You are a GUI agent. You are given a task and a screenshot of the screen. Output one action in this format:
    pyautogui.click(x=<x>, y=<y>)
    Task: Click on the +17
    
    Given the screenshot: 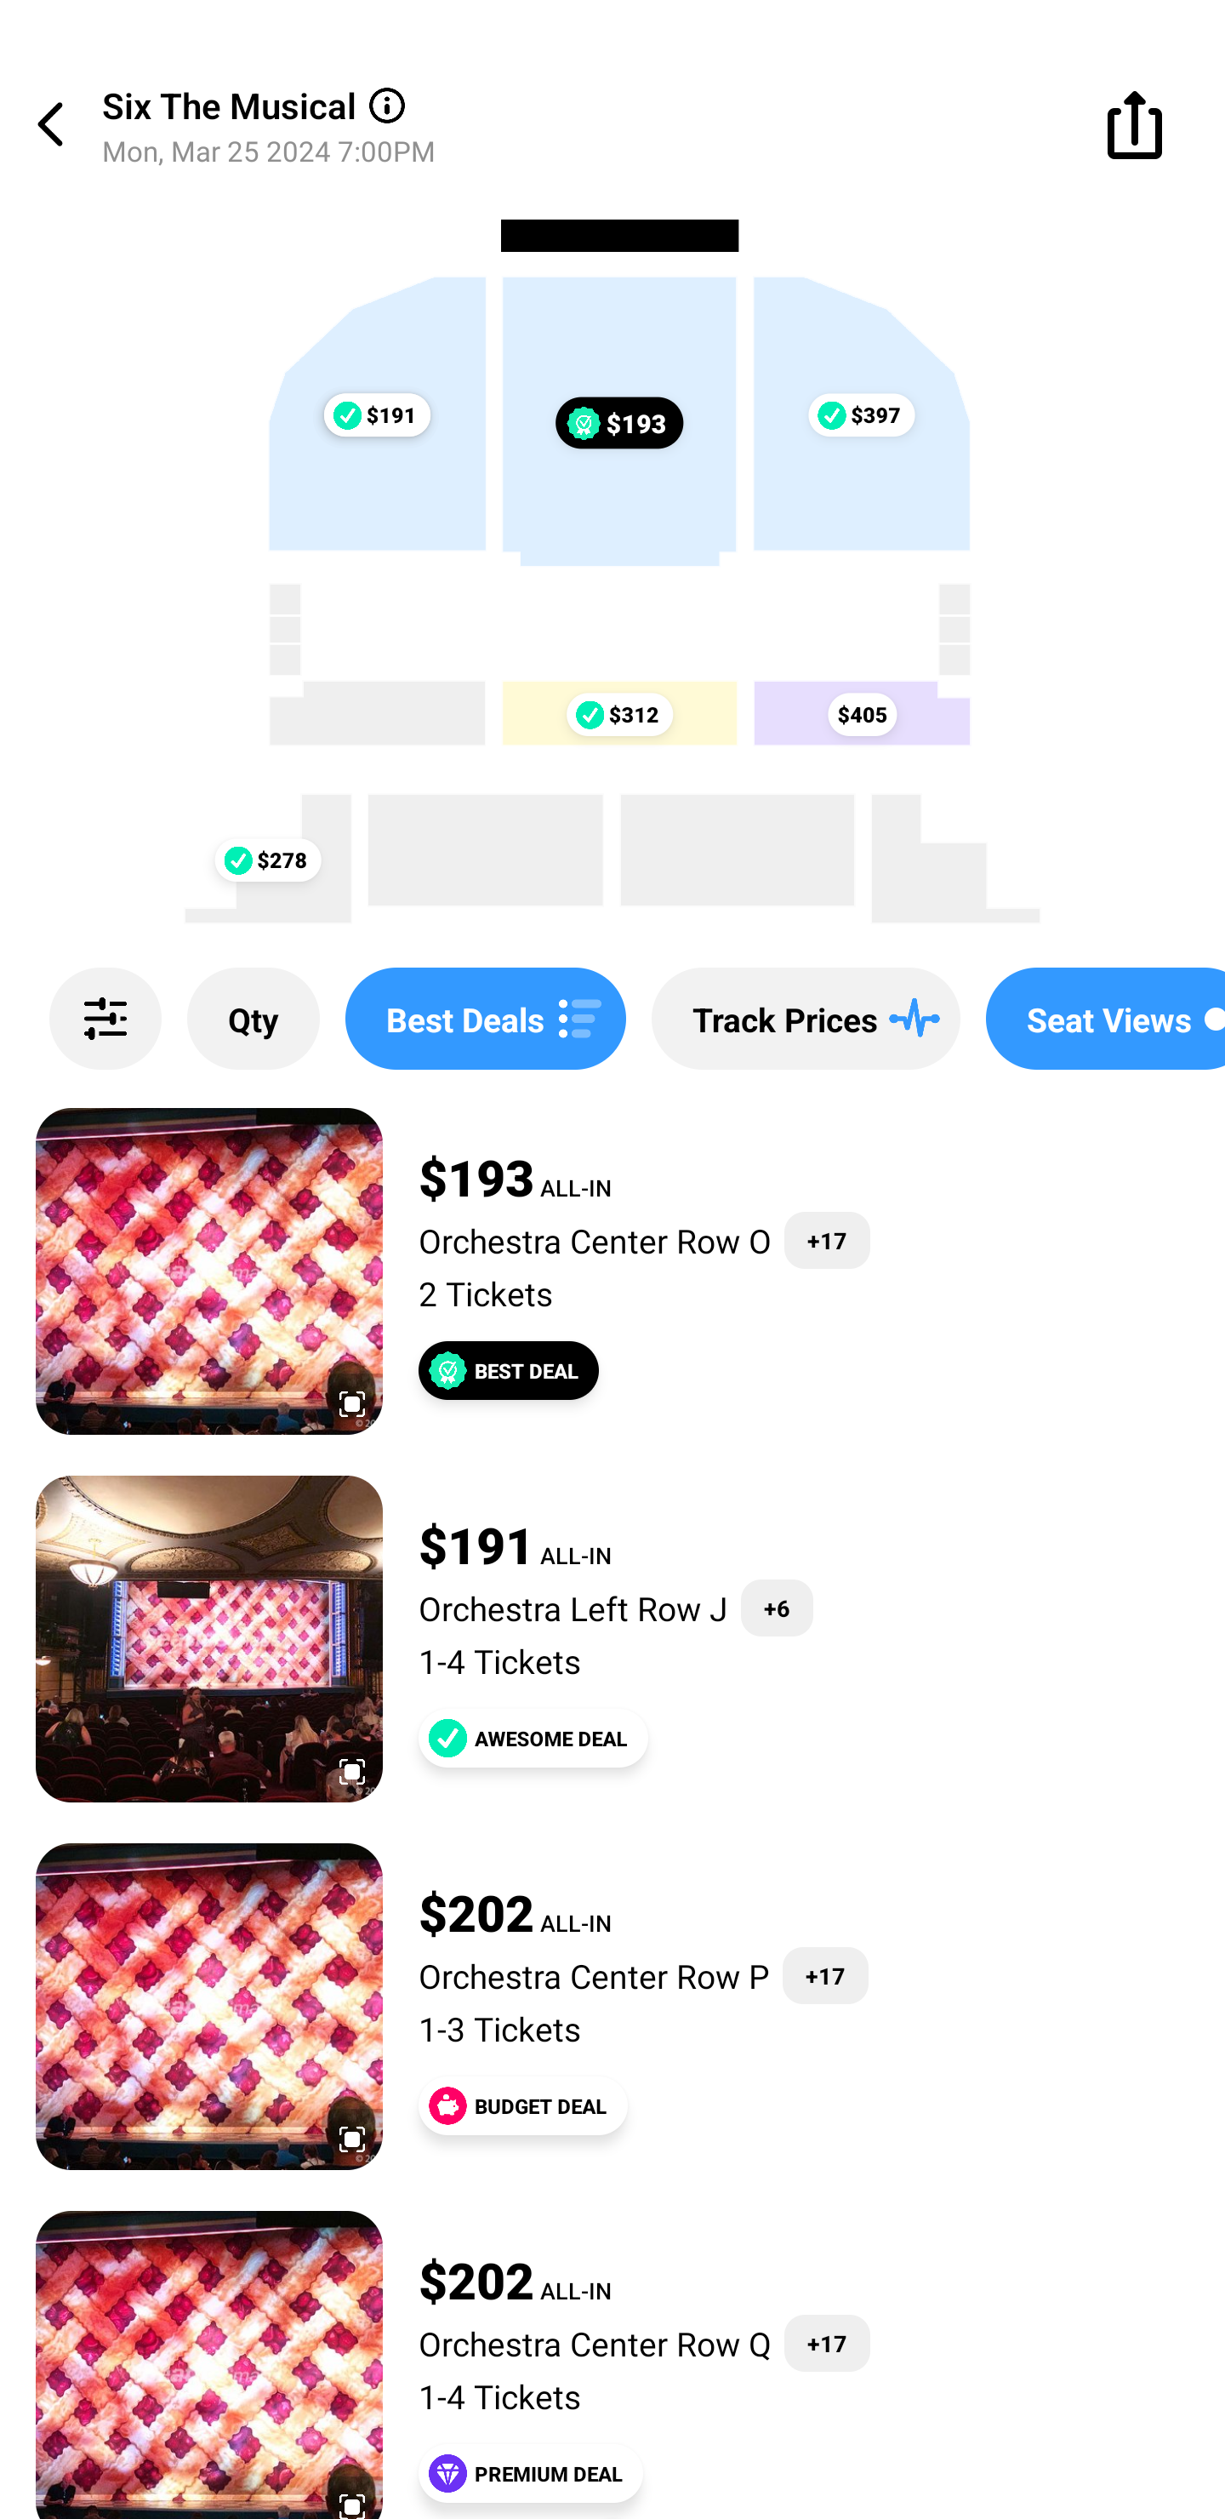 What is the action you would take?
    pyautogui.click(x=825, y=1976)
    